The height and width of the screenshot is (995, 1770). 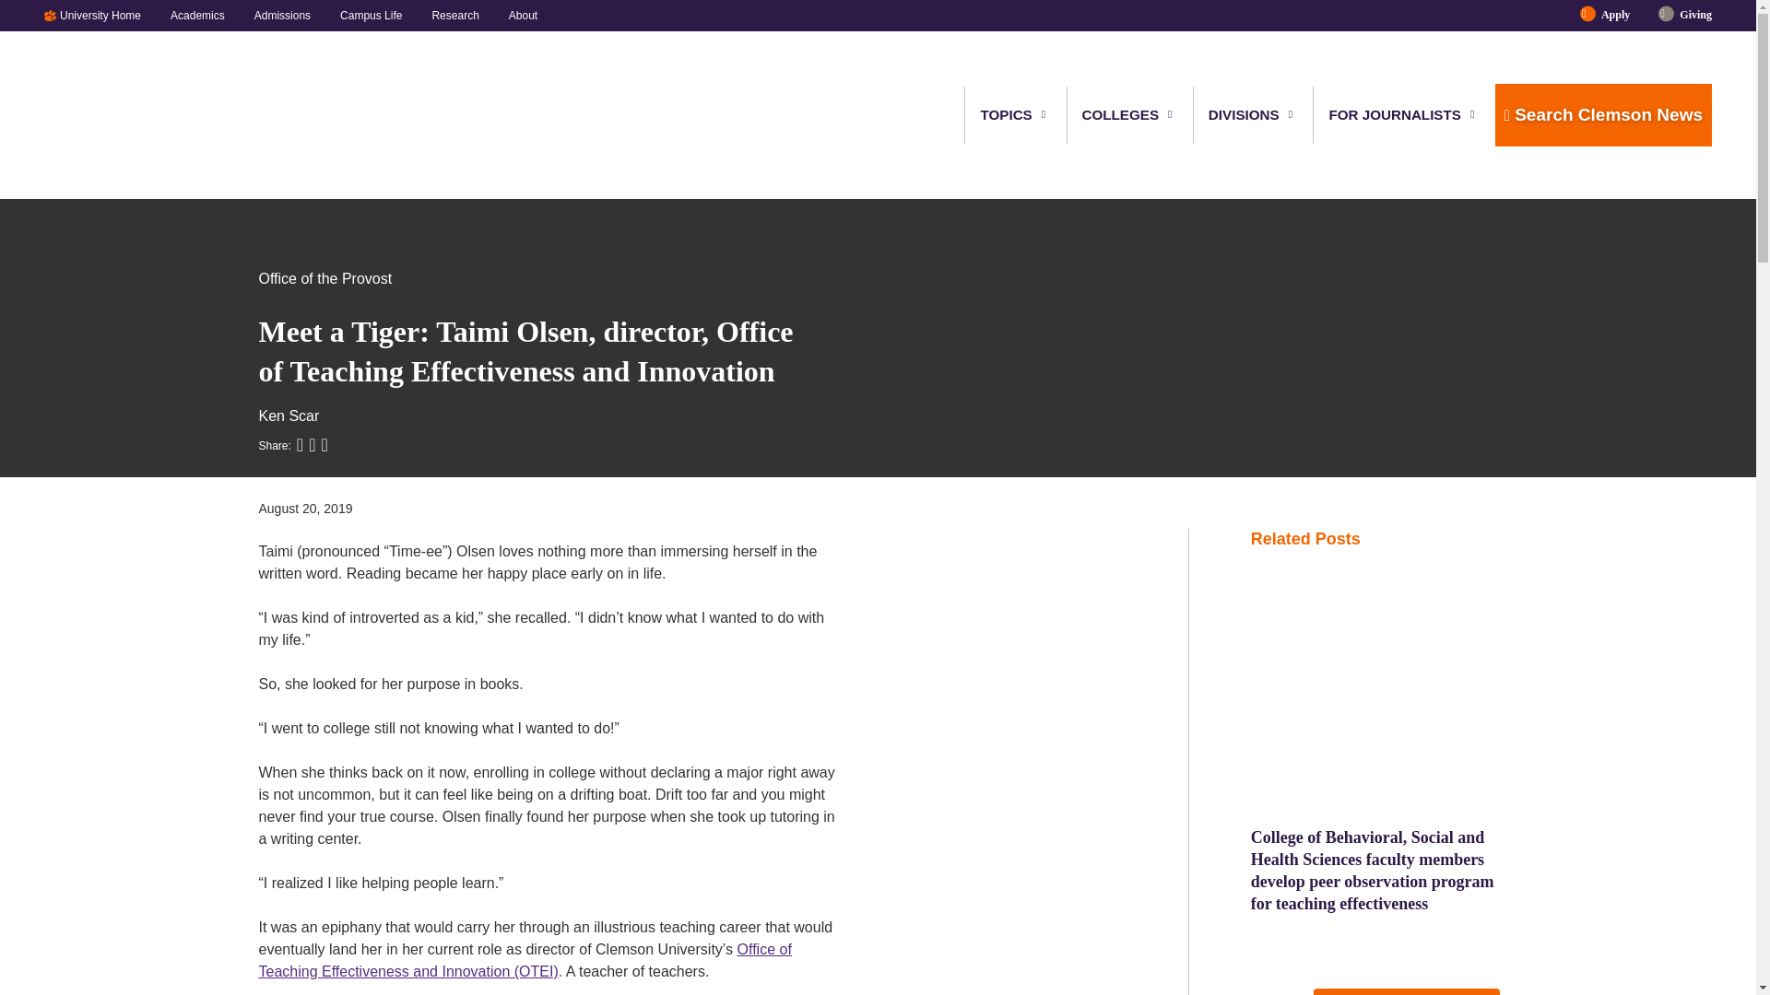 I want to click on Admissions, so click(x=282, y=15).